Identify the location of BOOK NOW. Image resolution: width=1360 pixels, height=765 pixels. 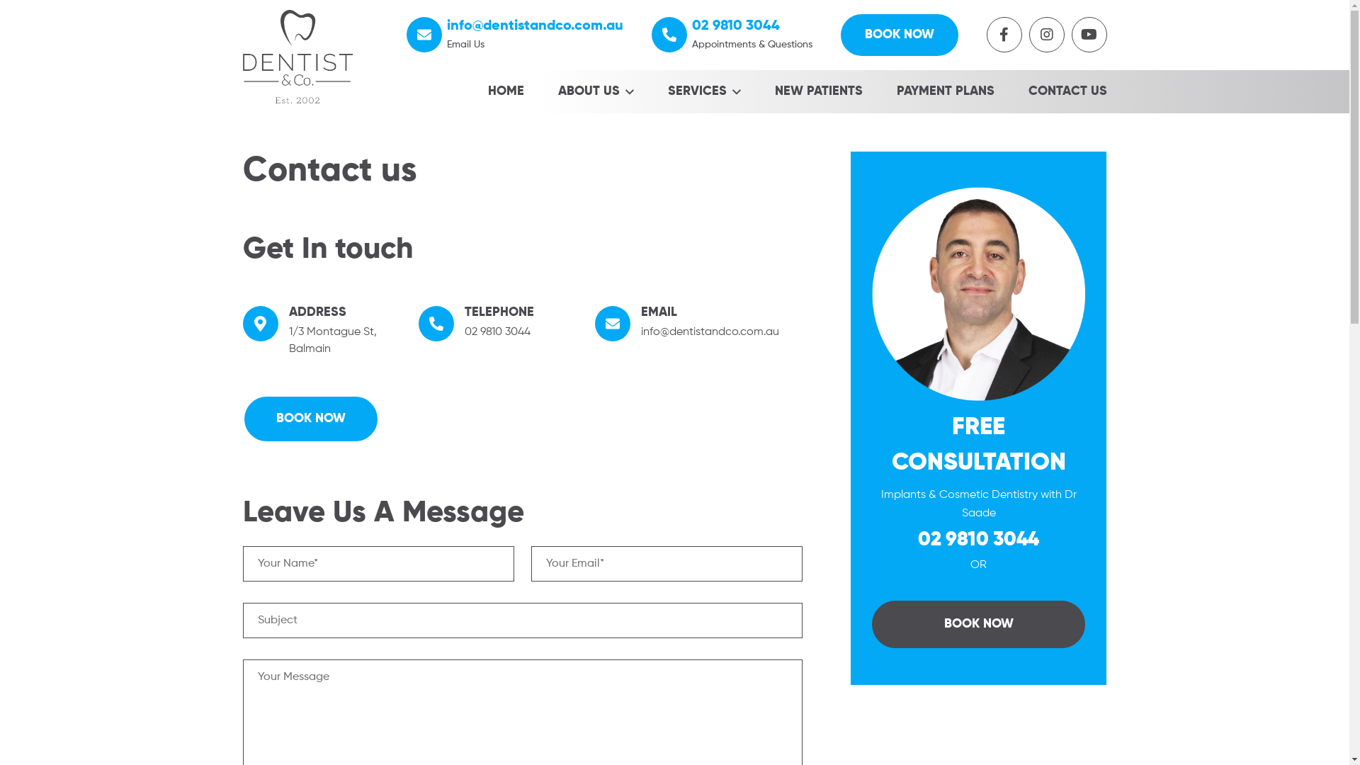
(899, 35).